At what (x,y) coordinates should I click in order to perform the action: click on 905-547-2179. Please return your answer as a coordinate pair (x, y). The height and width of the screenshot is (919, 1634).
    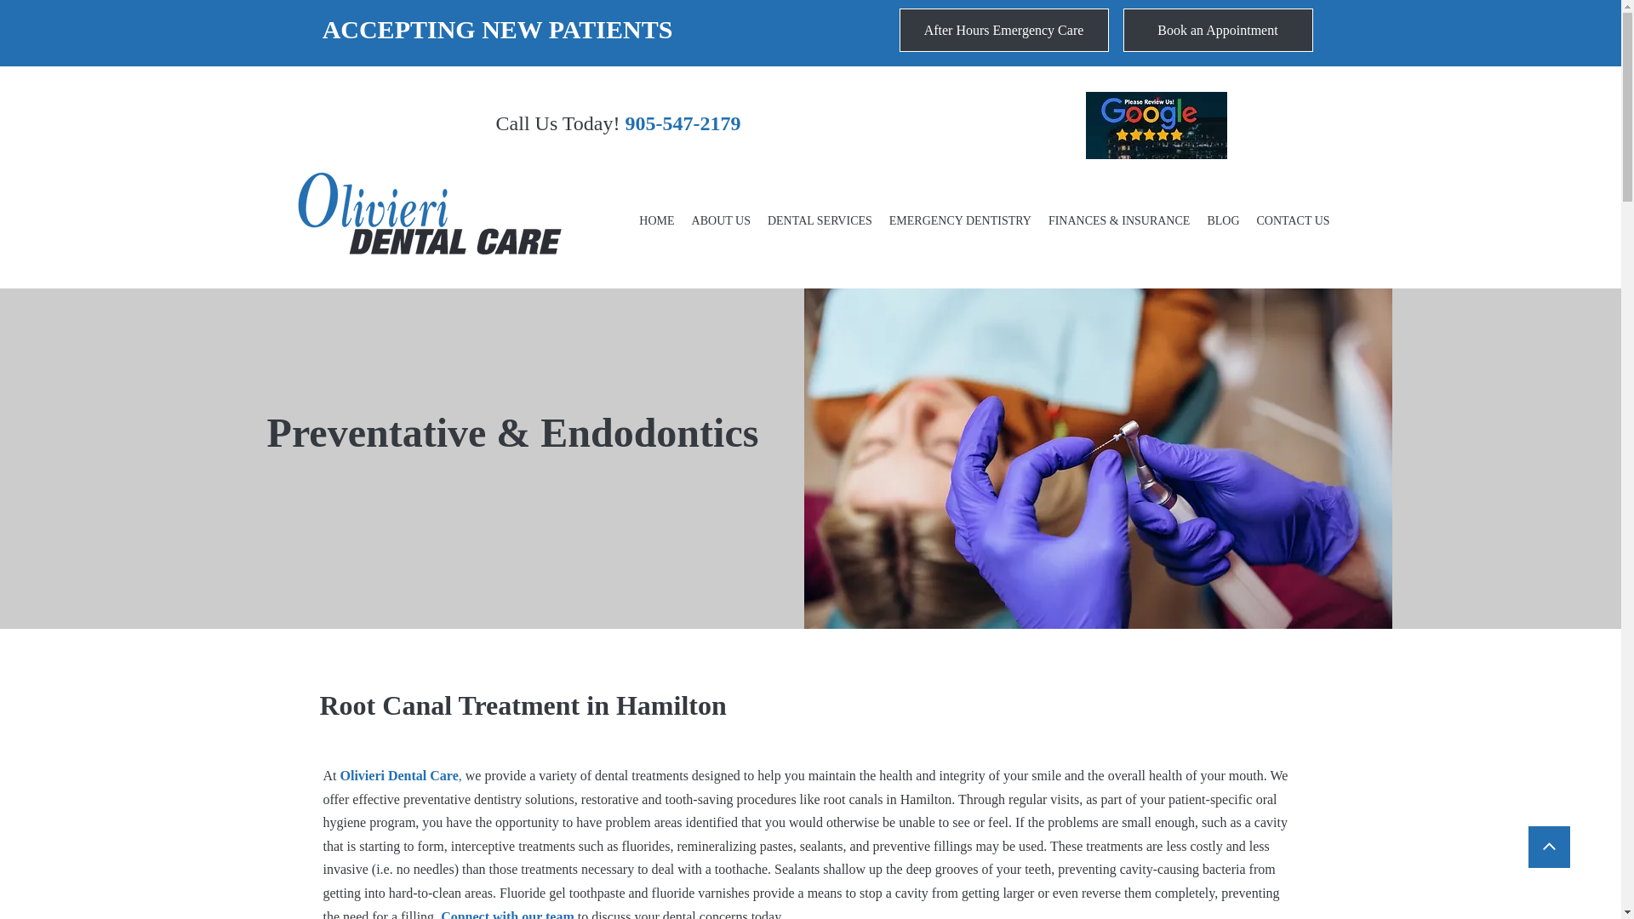
    Looking at the image, I should click on (679, 123).